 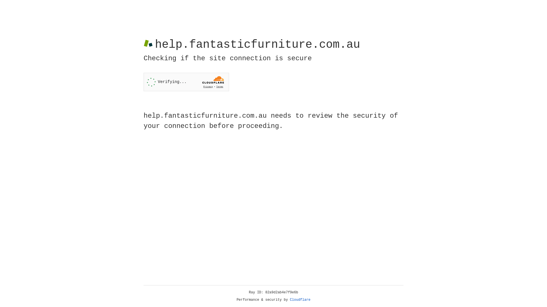 What do you see at coordinates (300, 300) in the screenshot?
I see `Cloudflare` at bounding box center [300, 300].